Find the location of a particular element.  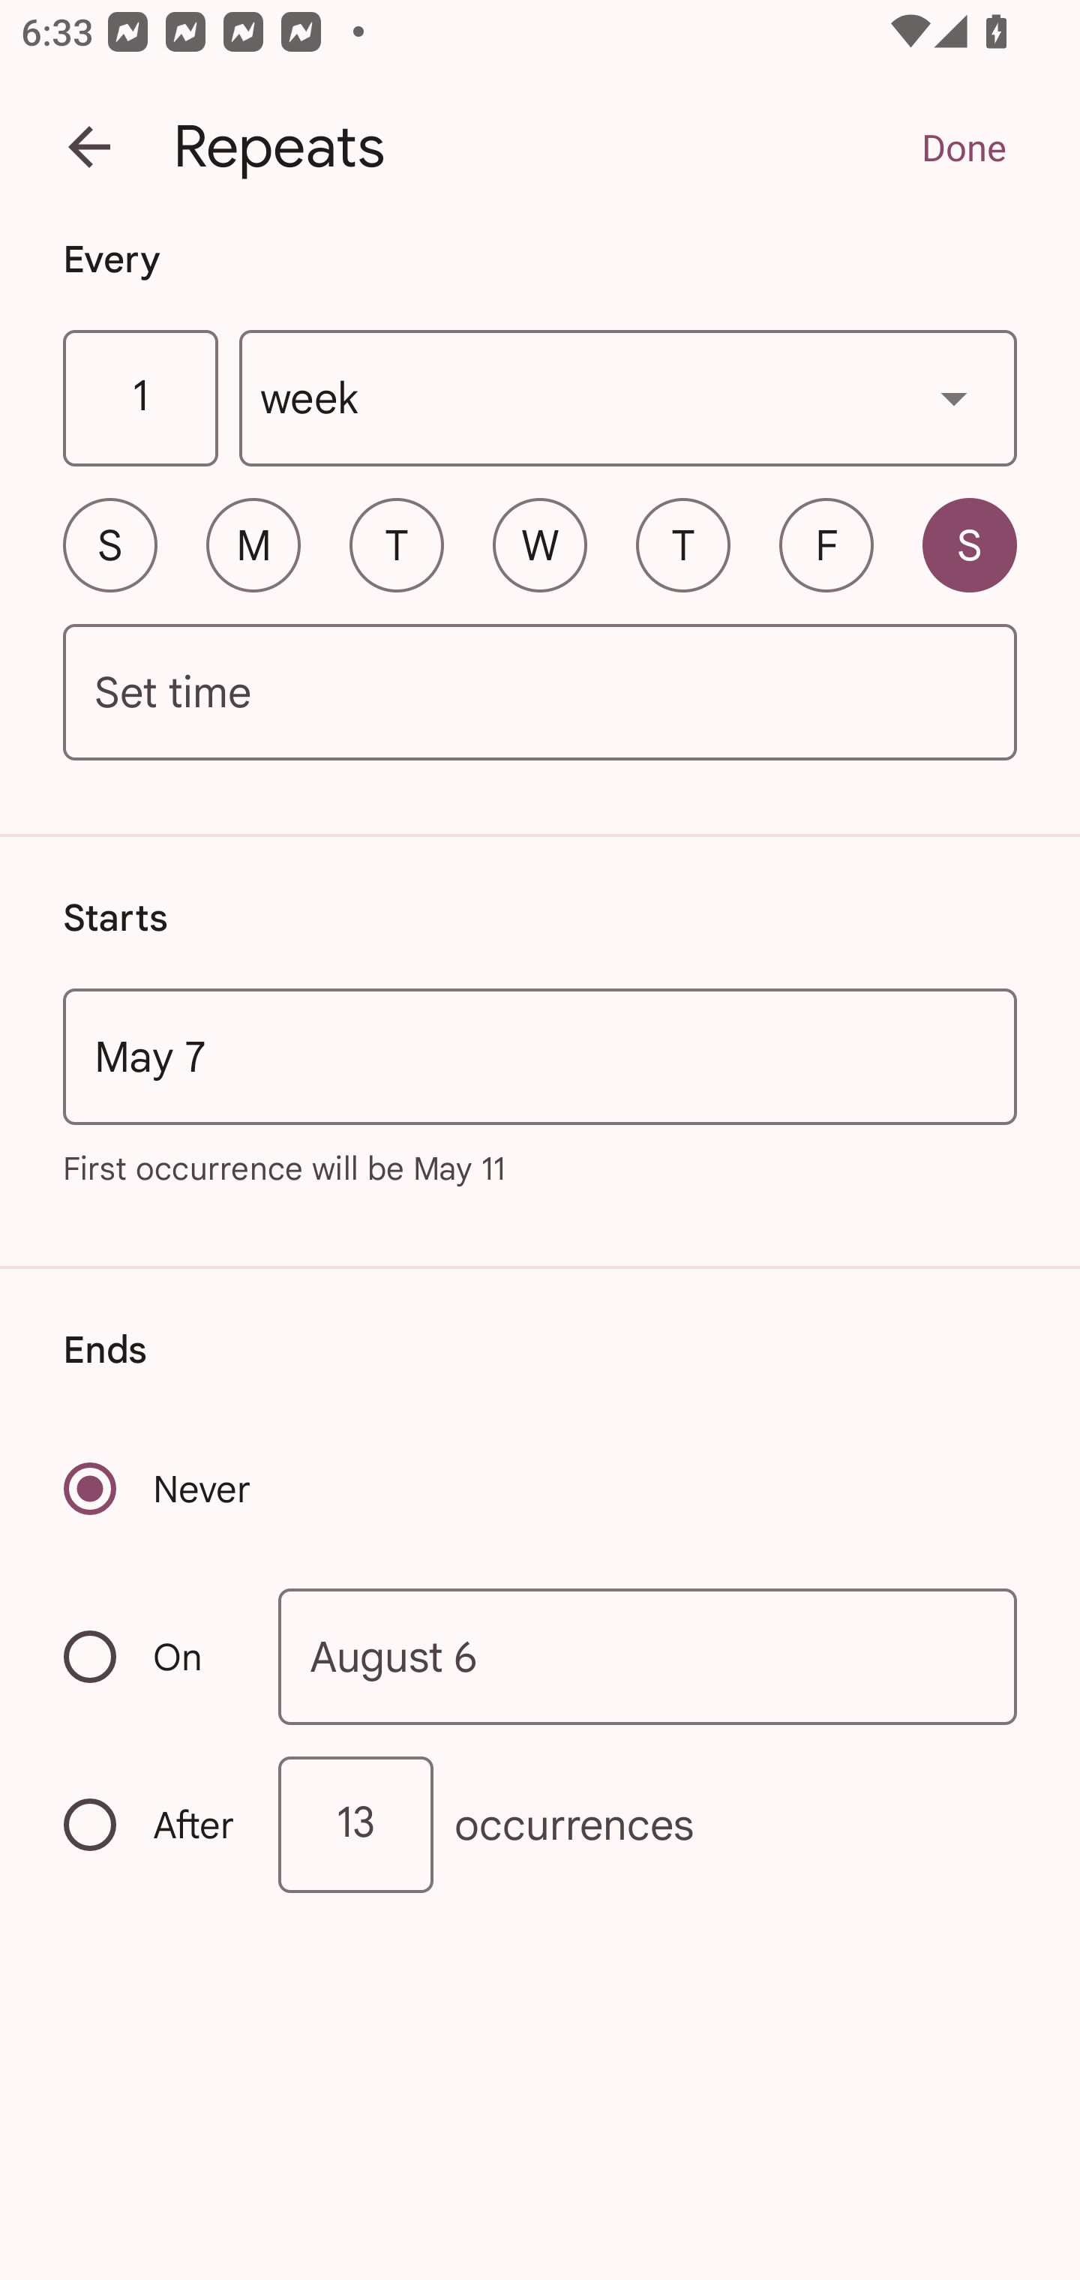

M Monday is located at coordinates (253, 544).